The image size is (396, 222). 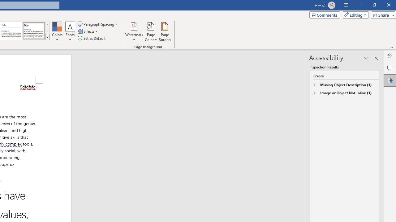 What do you see at coordinates (33, 31) in the screenshot?
I see `Word 2013` at bounding box center [33, 31].